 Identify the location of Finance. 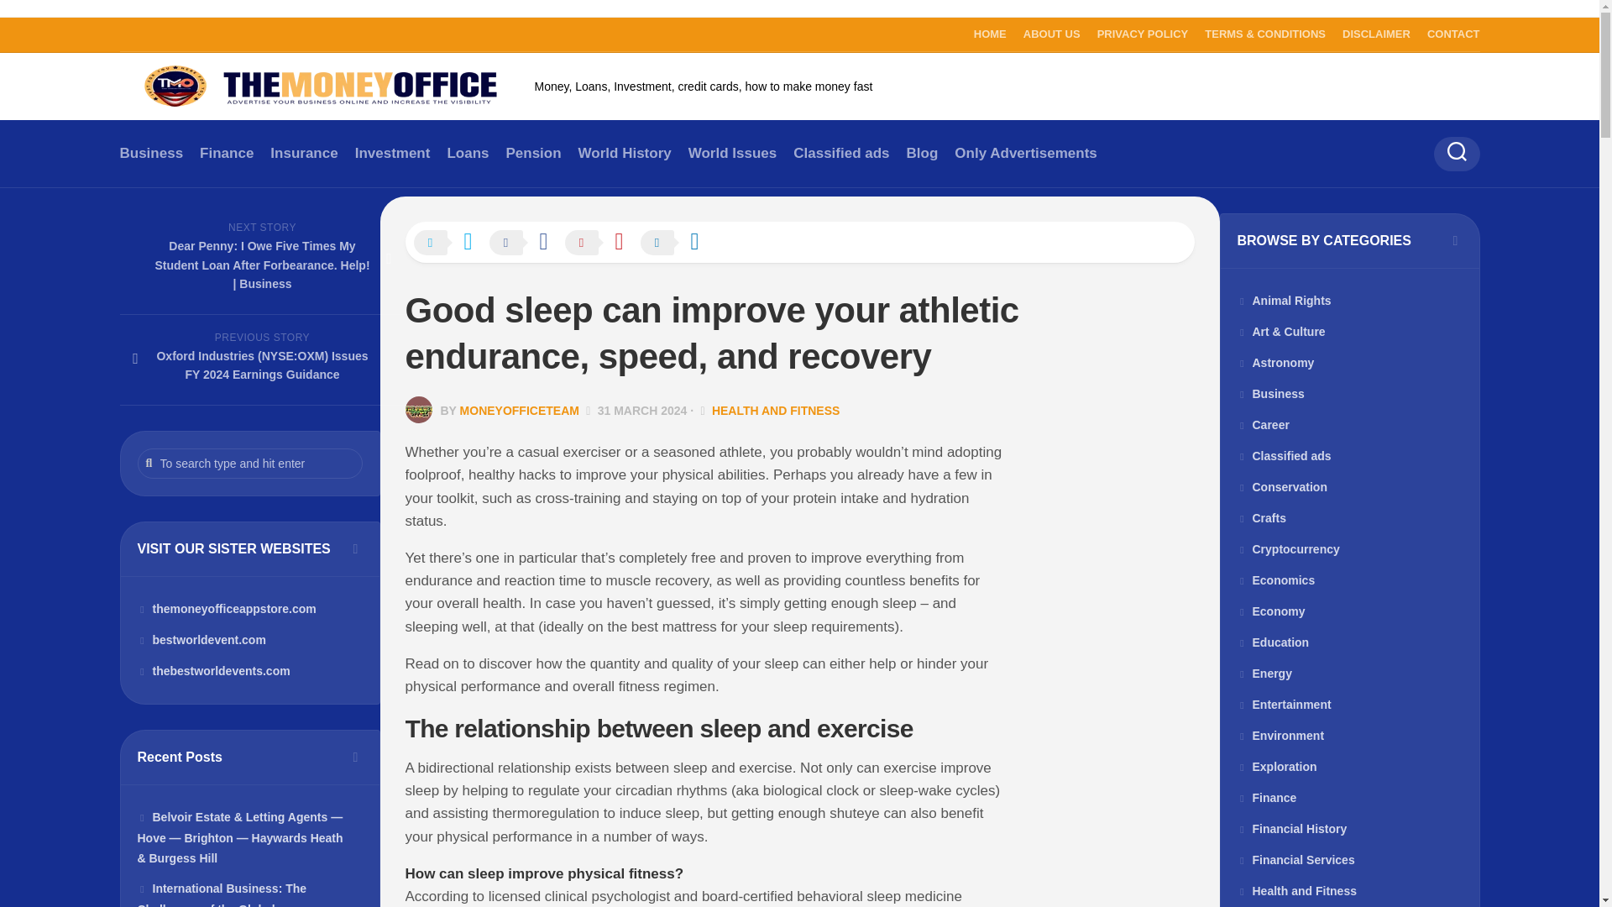
(227, 153).